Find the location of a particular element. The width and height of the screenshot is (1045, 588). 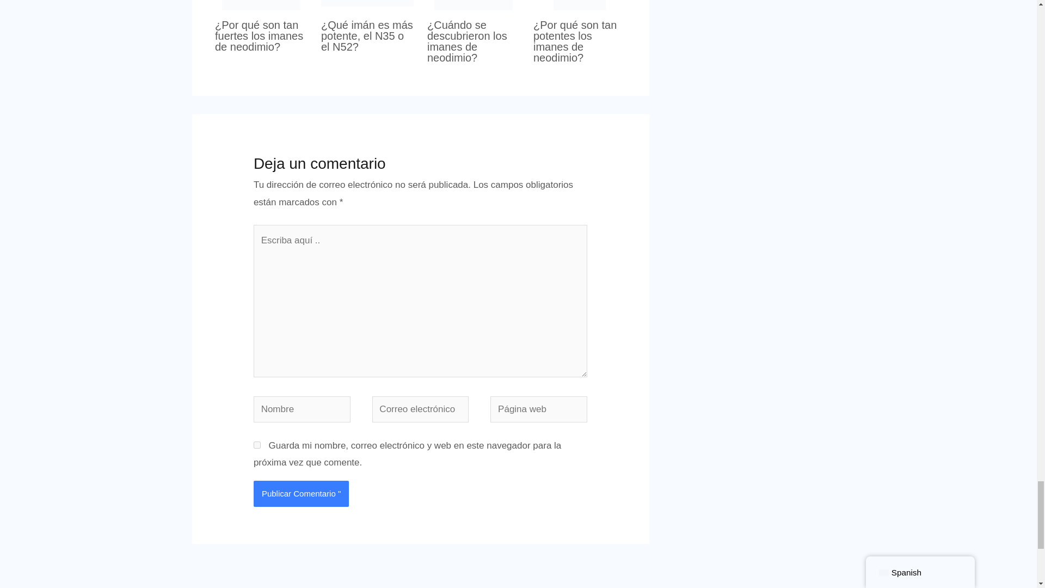

yes is located at coordinates (257, 445).